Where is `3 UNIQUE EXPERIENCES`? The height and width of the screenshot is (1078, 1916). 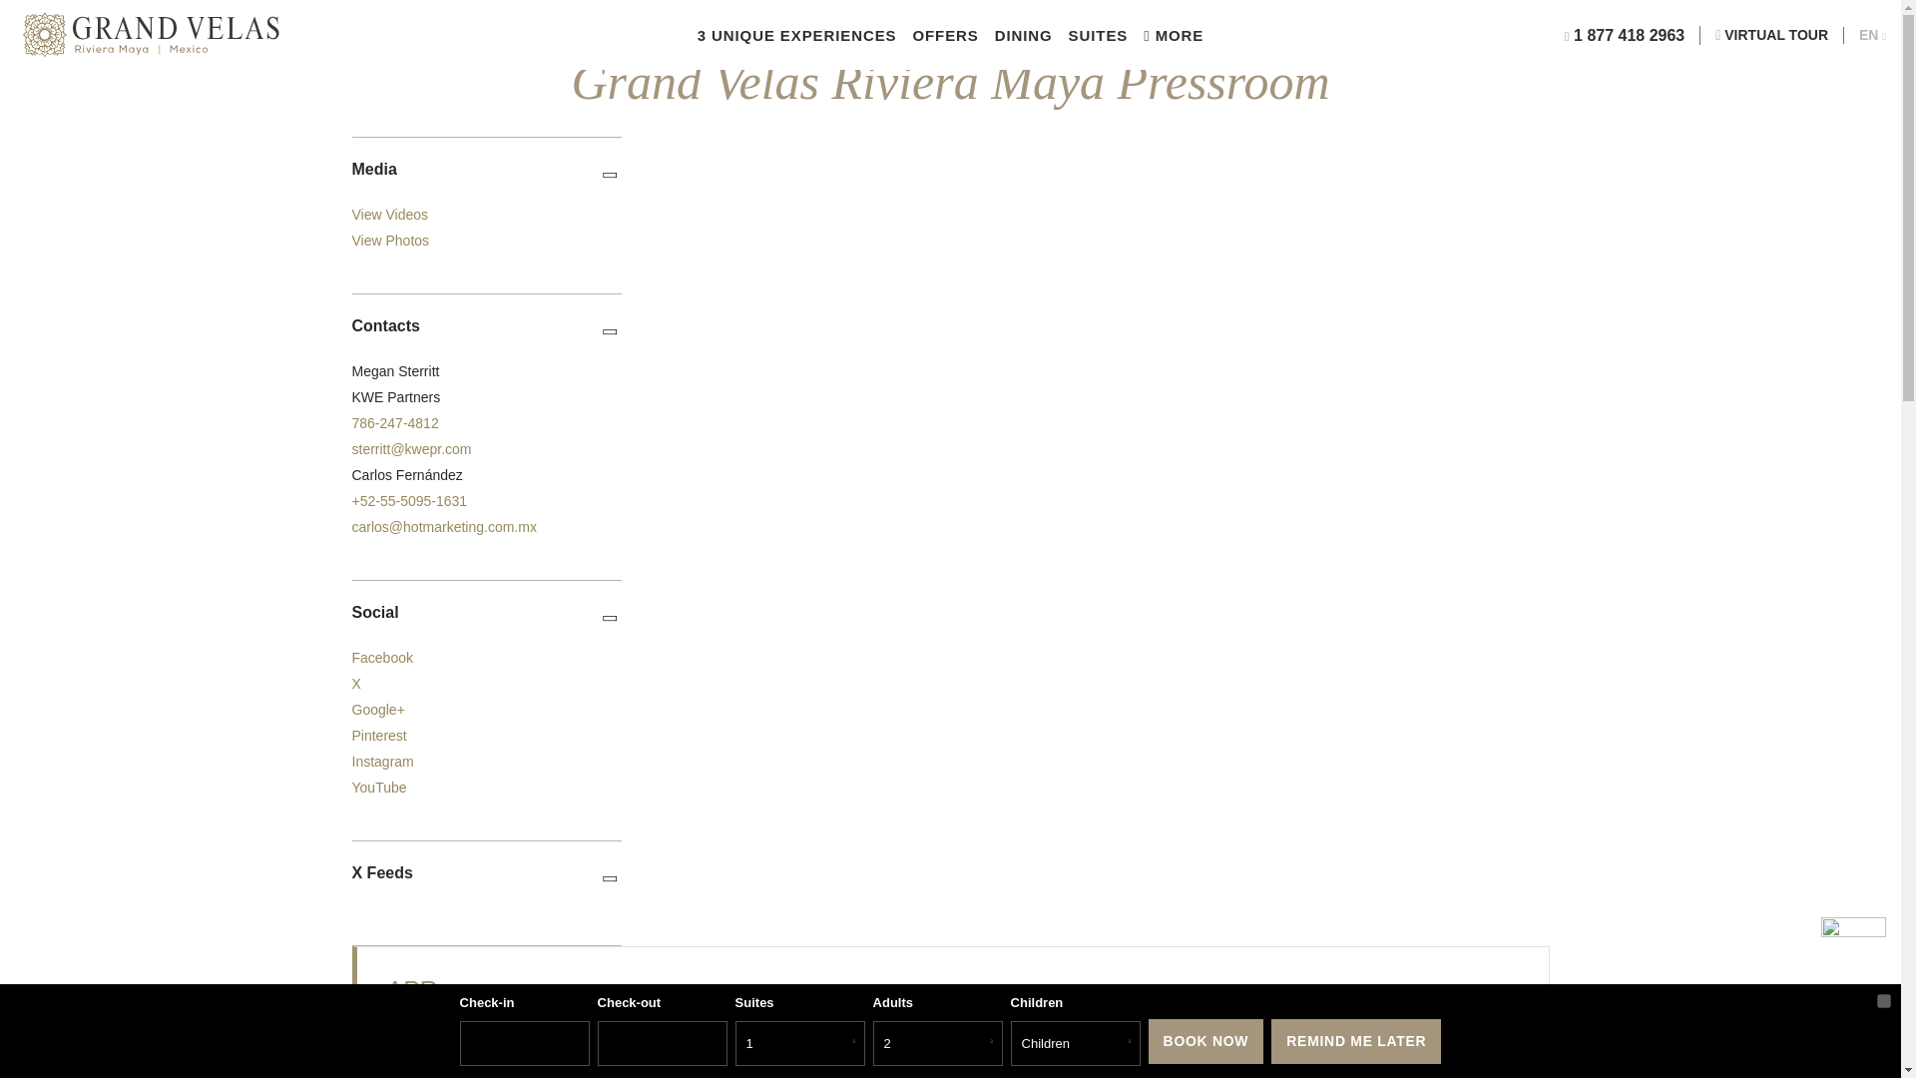
3 UNIQUE EXPERIENCES is located at coordinates (796, 34).